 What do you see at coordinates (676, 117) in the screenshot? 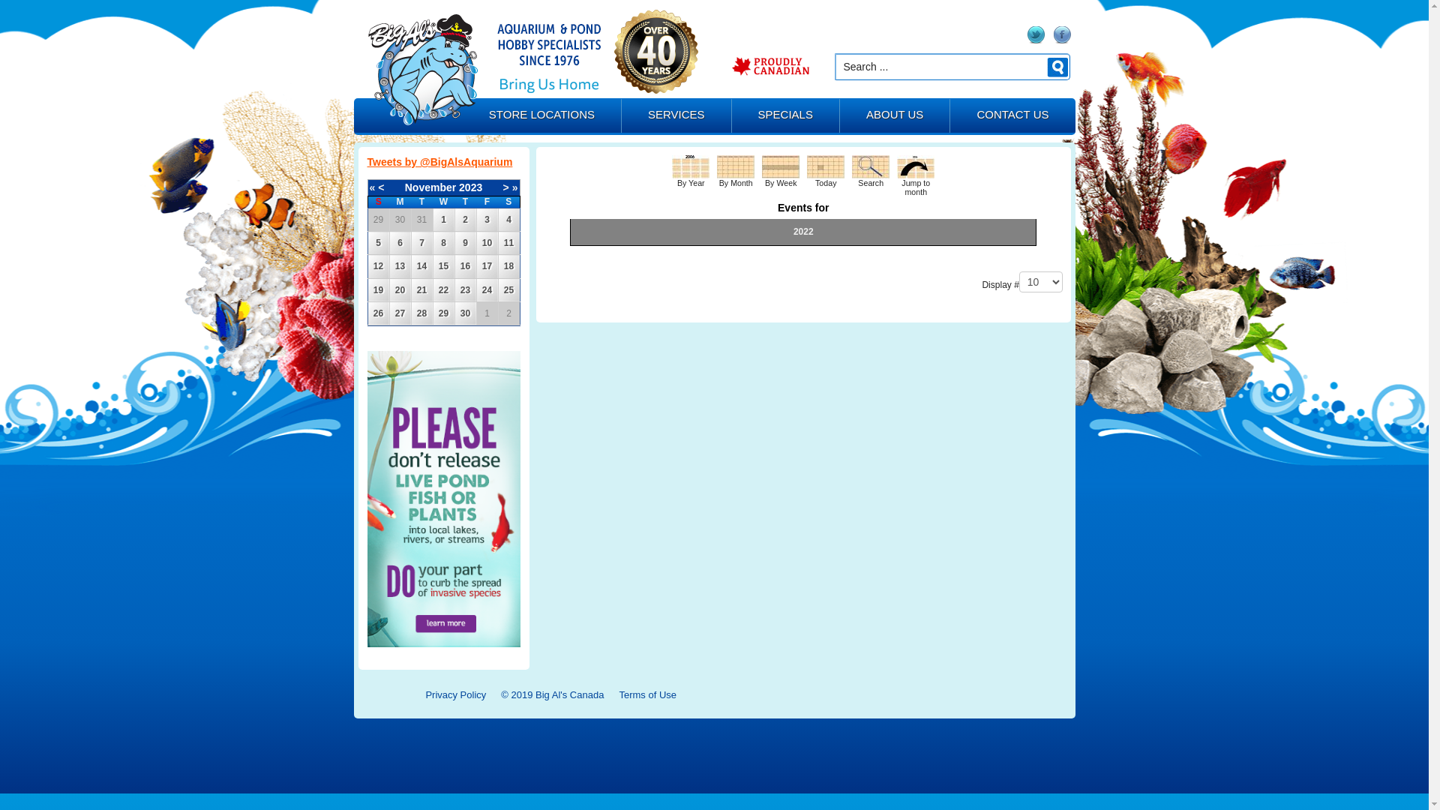
I see `SERVICES` at bounding box center [676, 117].